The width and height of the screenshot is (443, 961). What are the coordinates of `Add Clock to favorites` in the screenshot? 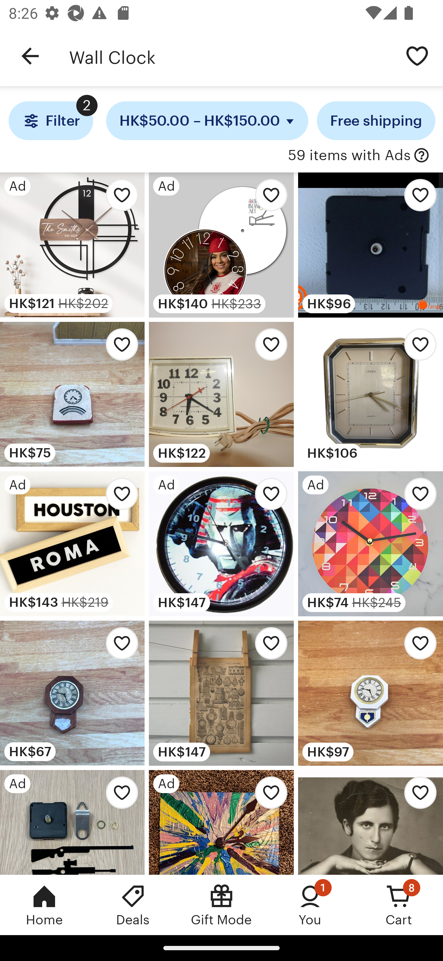 It's located at (268, 796).